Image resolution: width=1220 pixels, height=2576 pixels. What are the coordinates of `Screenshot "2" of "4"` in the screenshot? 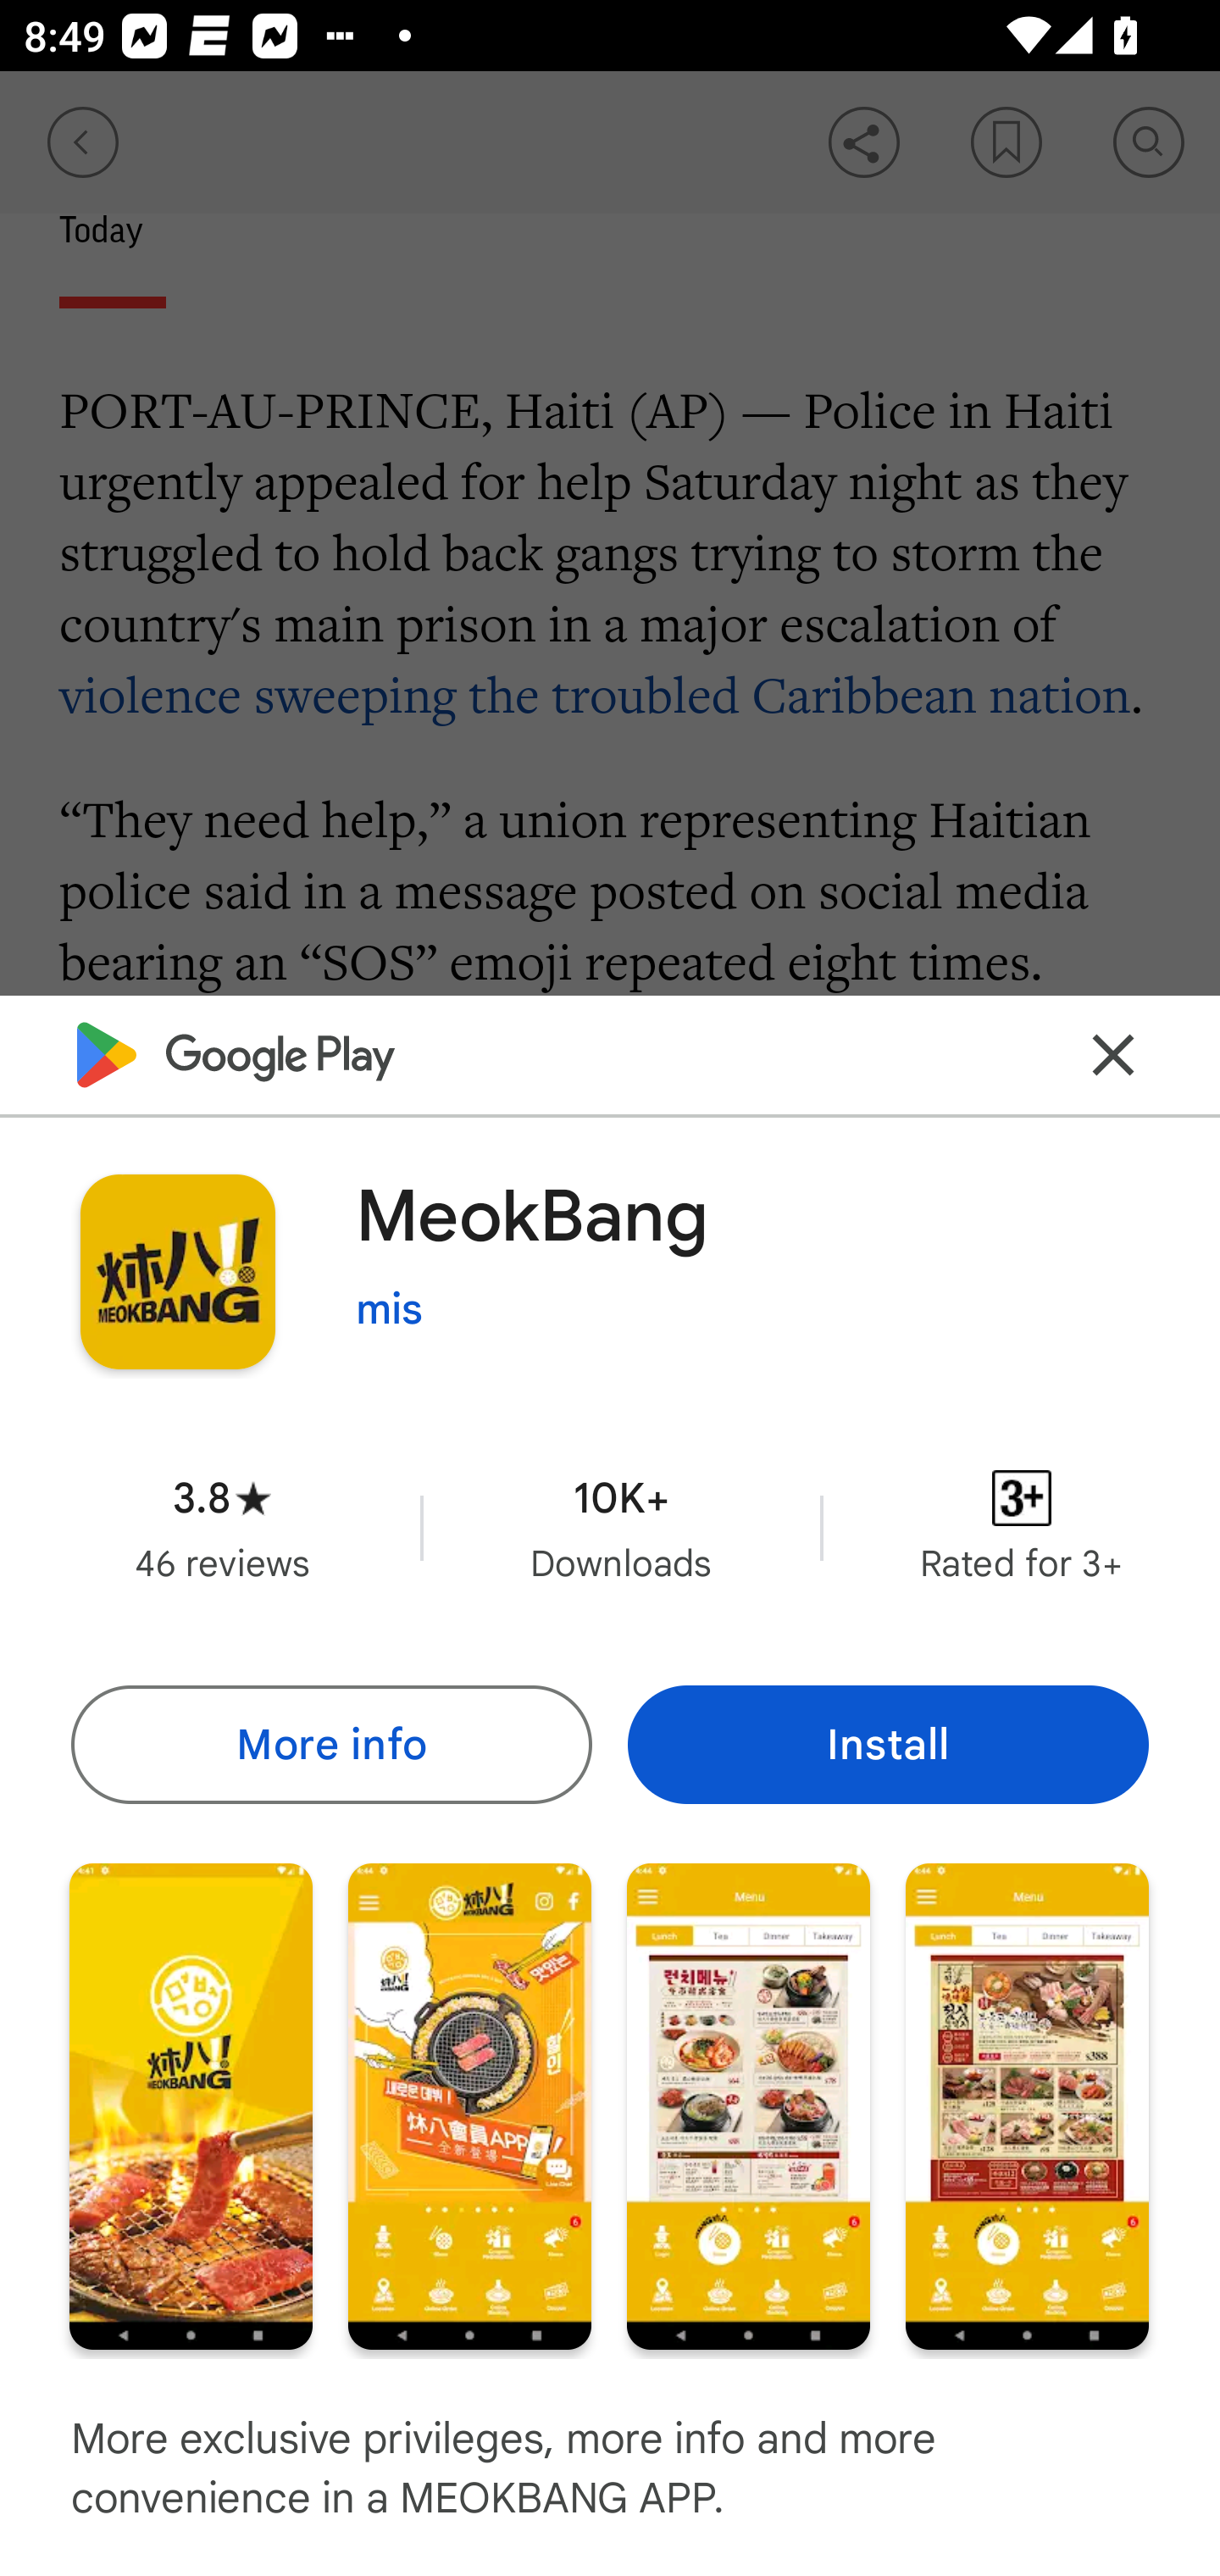 It's located at (469, 2105).